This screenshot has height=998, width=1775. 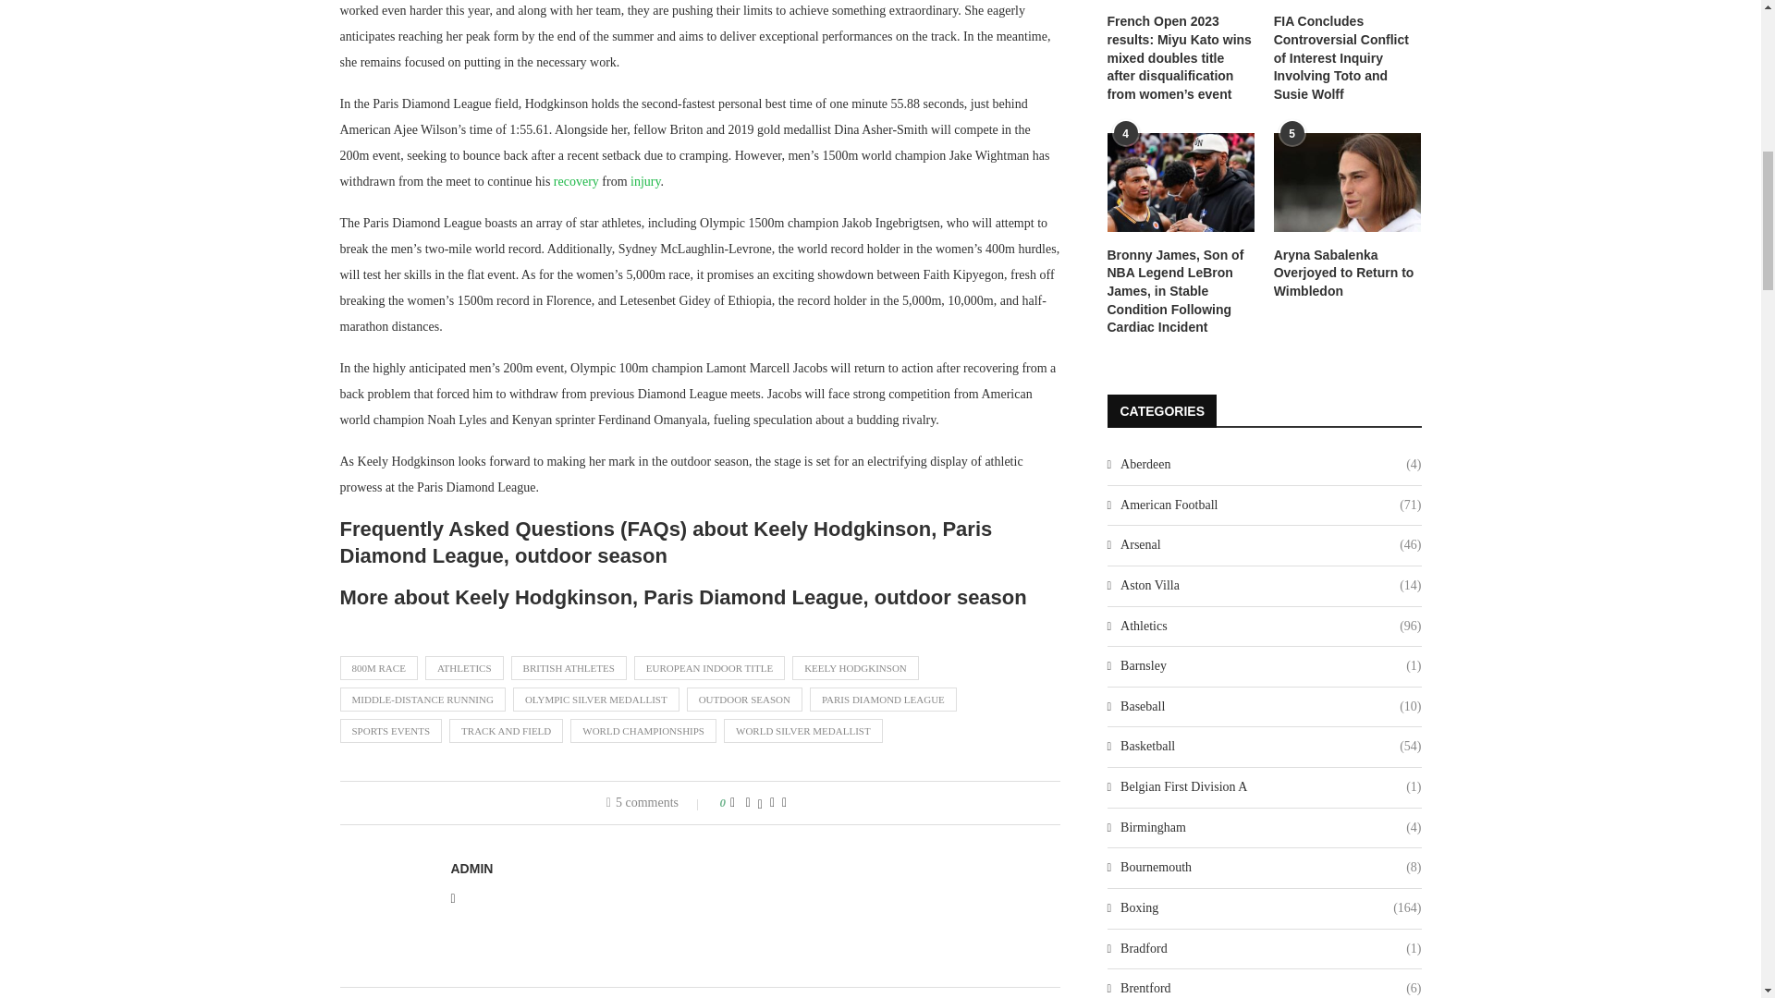 What do you see at coordinates (464, 667) in the screenshot?
I see `ATHLETICS` at bounding box center [464, 667].